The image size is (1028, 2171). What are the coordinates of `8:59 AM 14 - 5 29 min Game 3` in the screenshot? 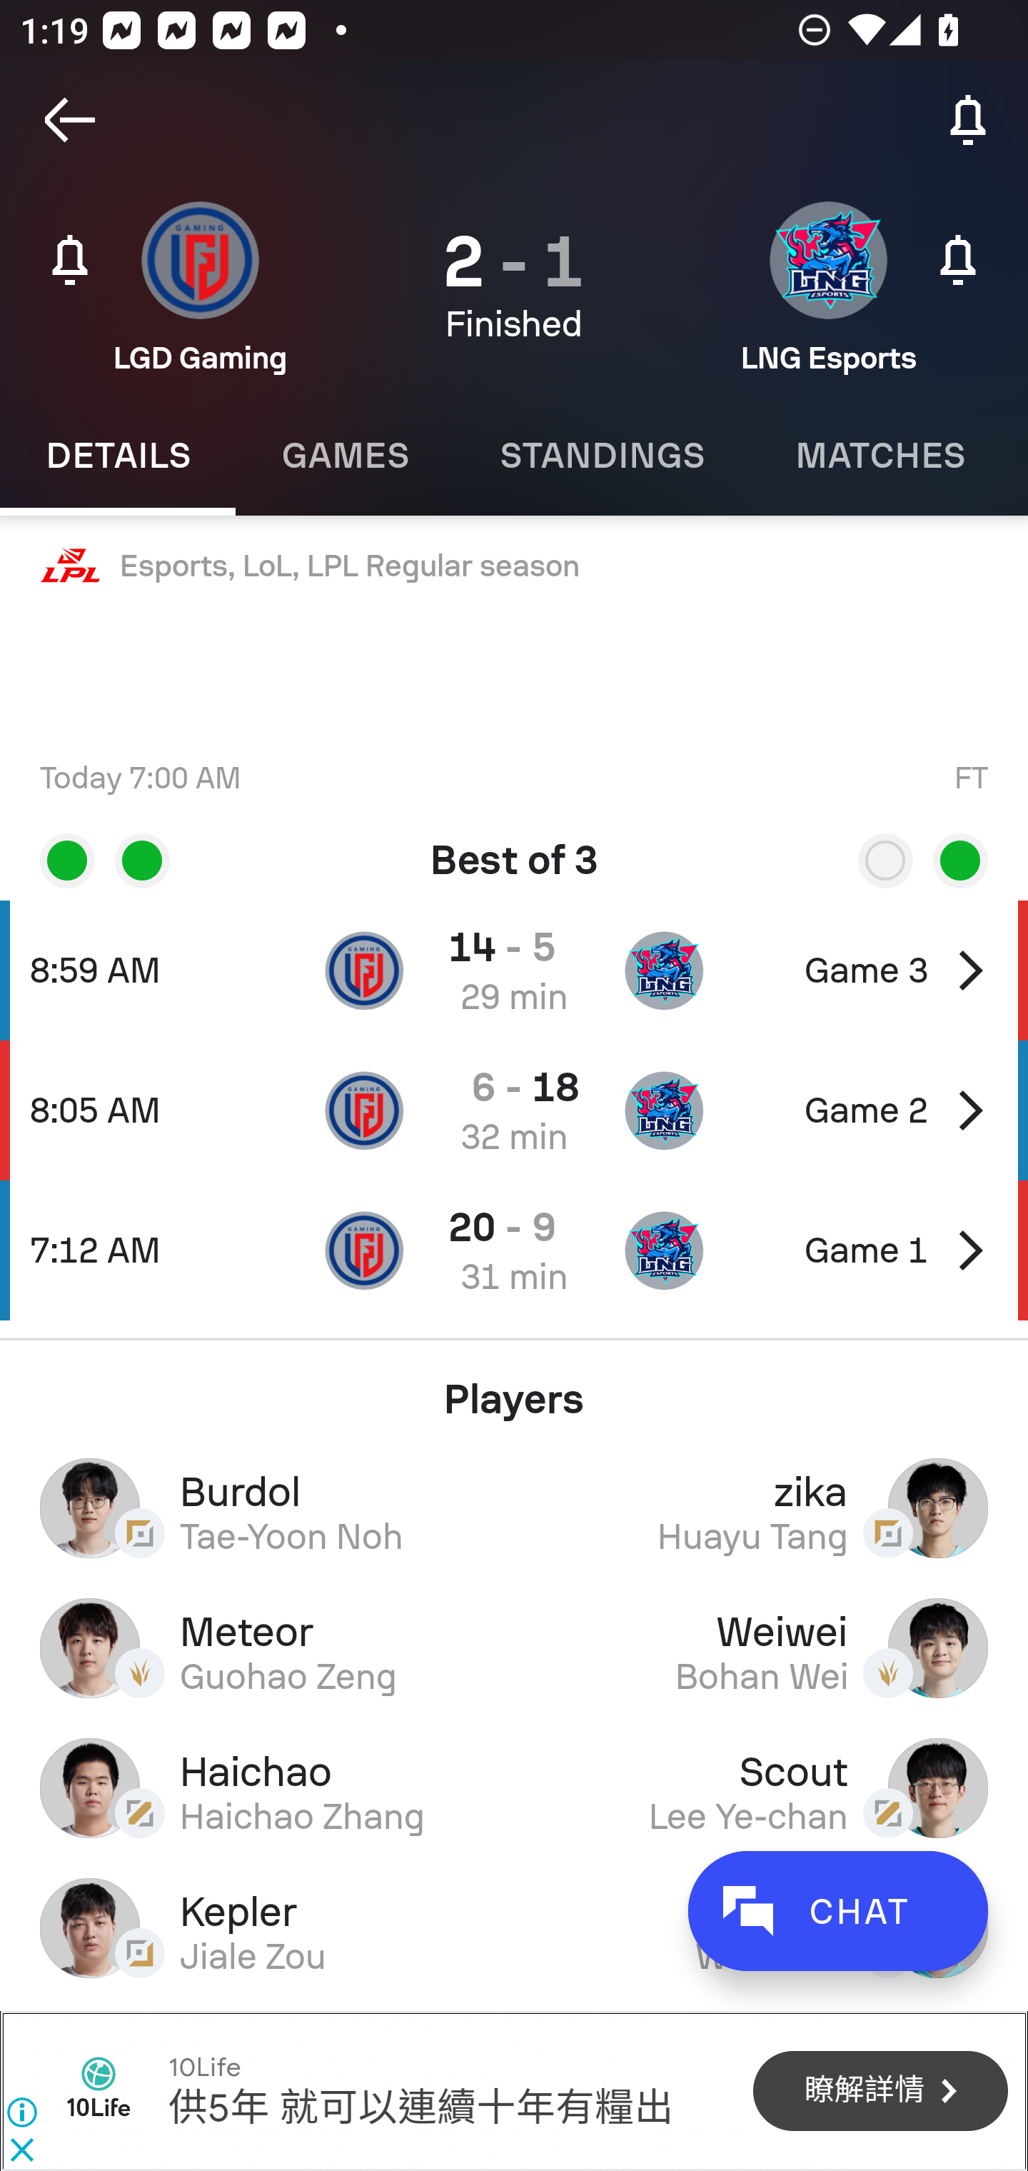 It's located at (514, 970).